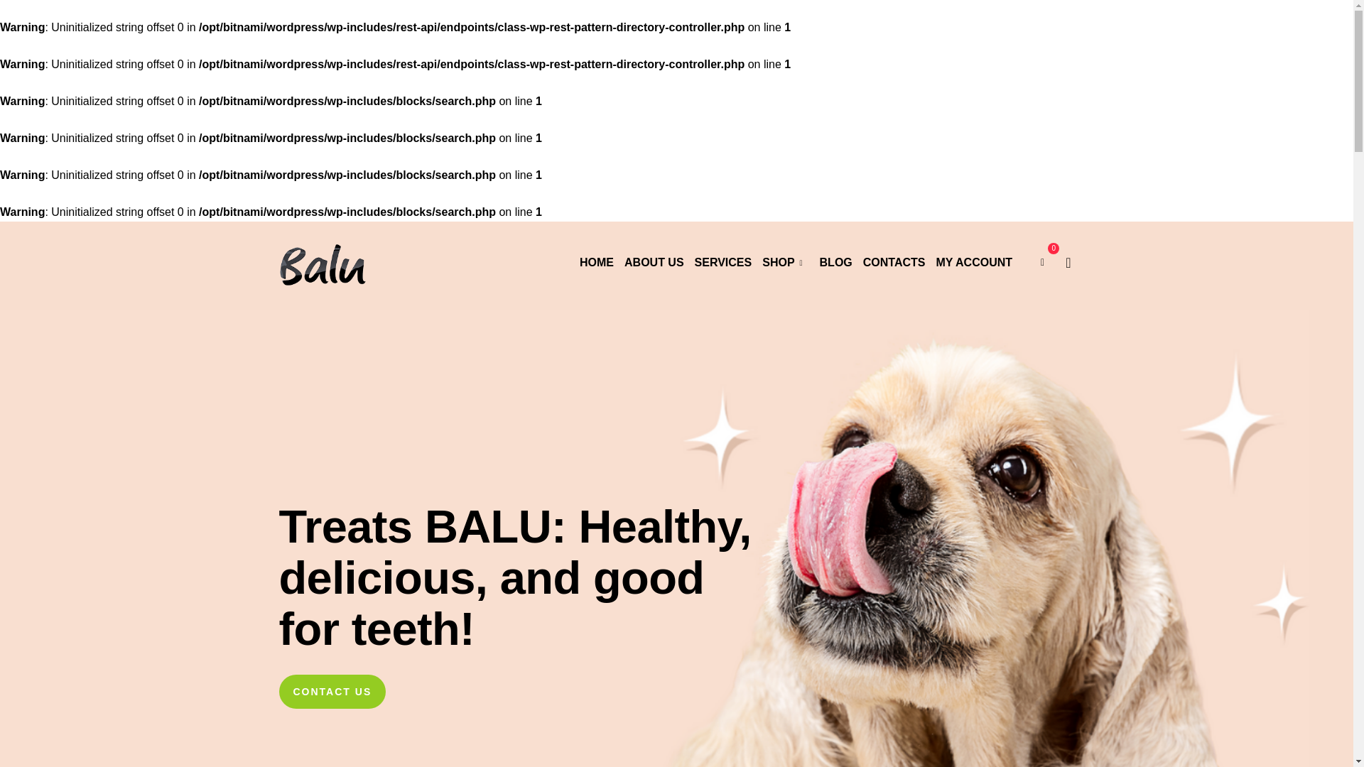 The width and height of the screenshot is (1364, 767). What do you see at coordinates (654, 263) in the screenshot?
I see `ABOUT US` at bounding box center [654, 263].